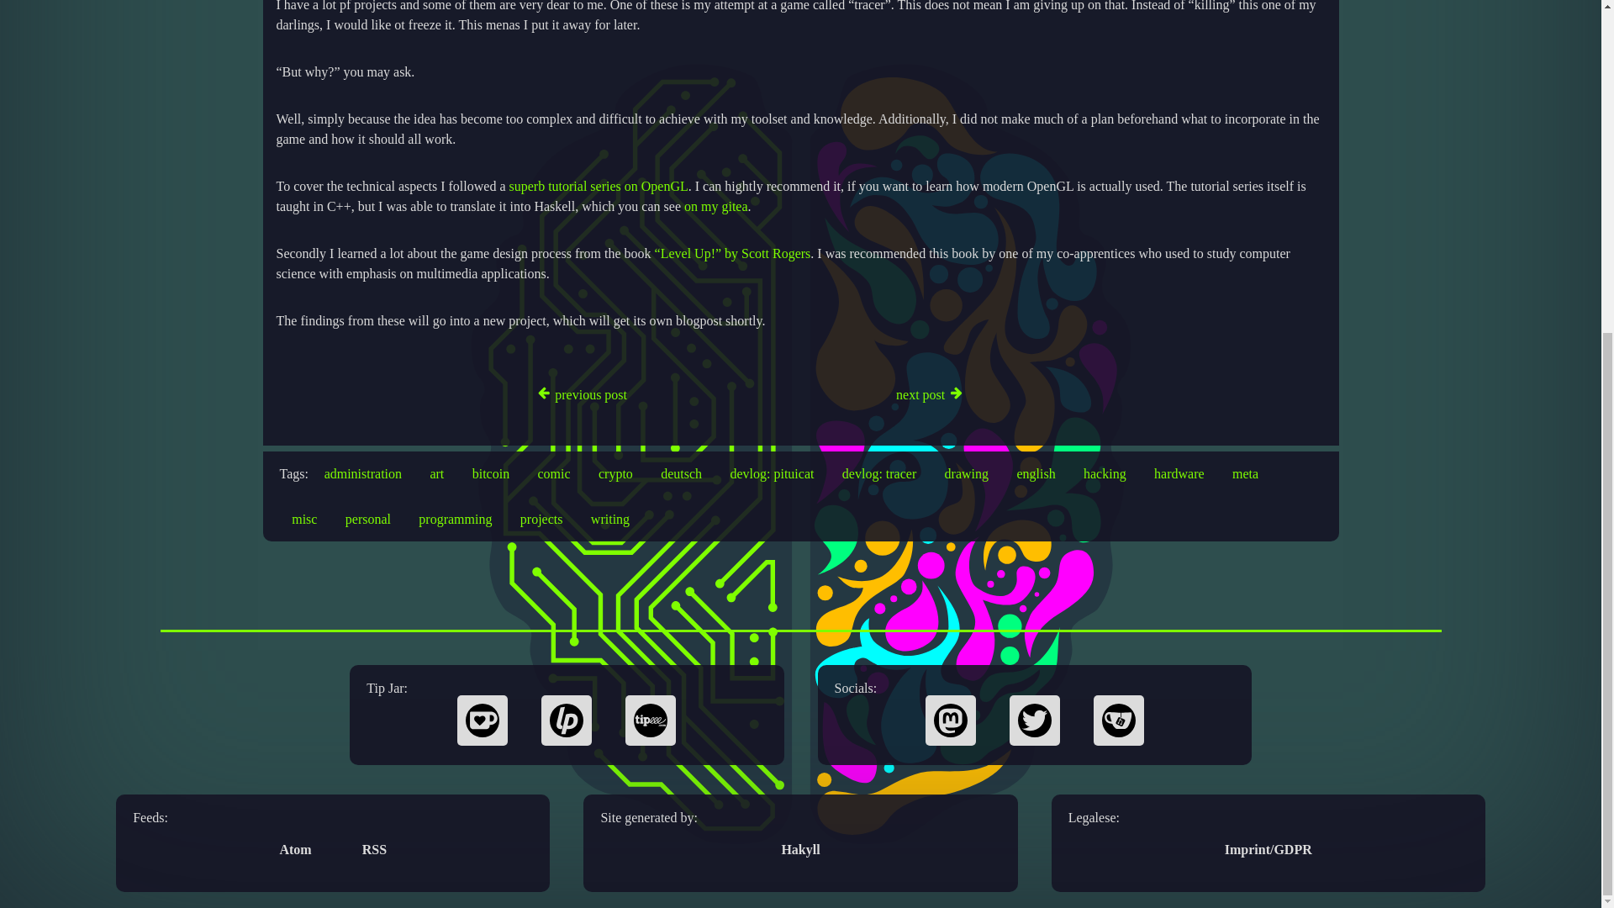  I want to click on hardware, so click(1179, 472).